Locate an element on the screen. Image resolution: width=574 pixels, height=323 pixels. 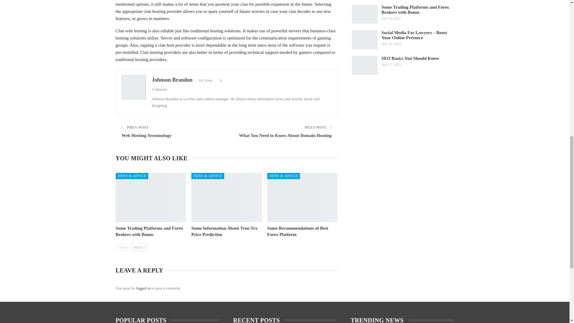
Some Information About Tron Trx Price Prediction is located at coordinates (224, 231).